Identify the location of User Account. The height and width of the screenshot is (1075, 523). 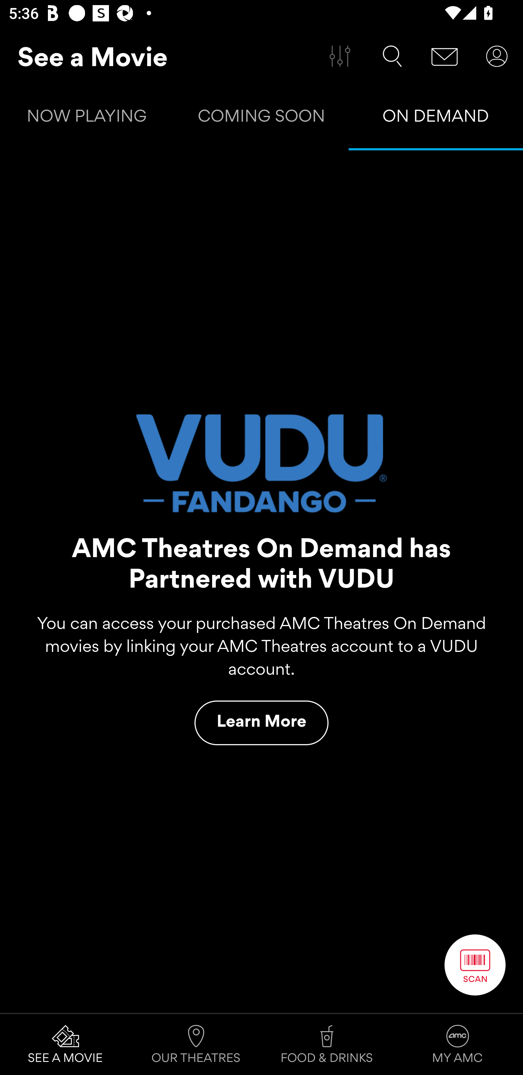
(497, 56).